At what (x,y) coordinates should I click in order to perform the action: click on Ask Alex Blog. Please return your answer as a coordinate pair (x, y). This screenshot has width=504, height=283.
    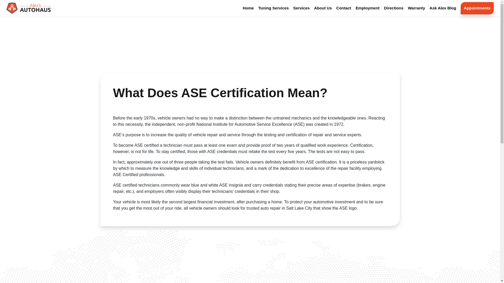
    Looking at the image, I should click on (443, 8).